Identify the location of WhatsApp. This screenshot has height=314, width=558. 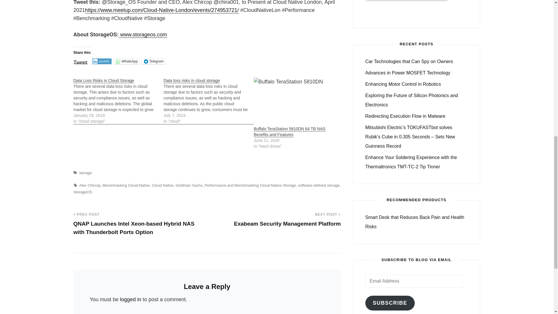
(126, 61).